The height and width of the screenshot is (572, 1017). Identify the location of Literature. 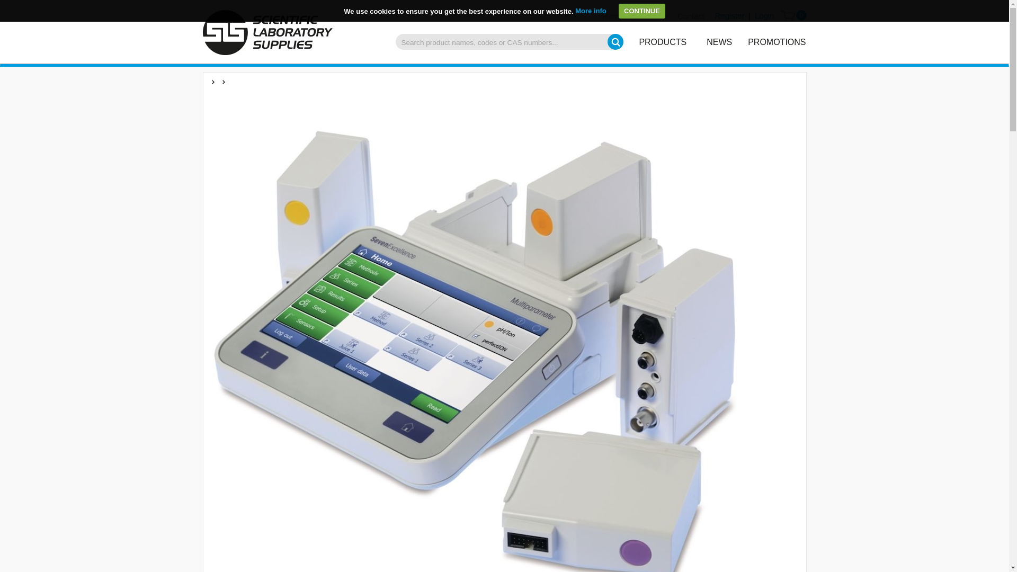
(650, 16).